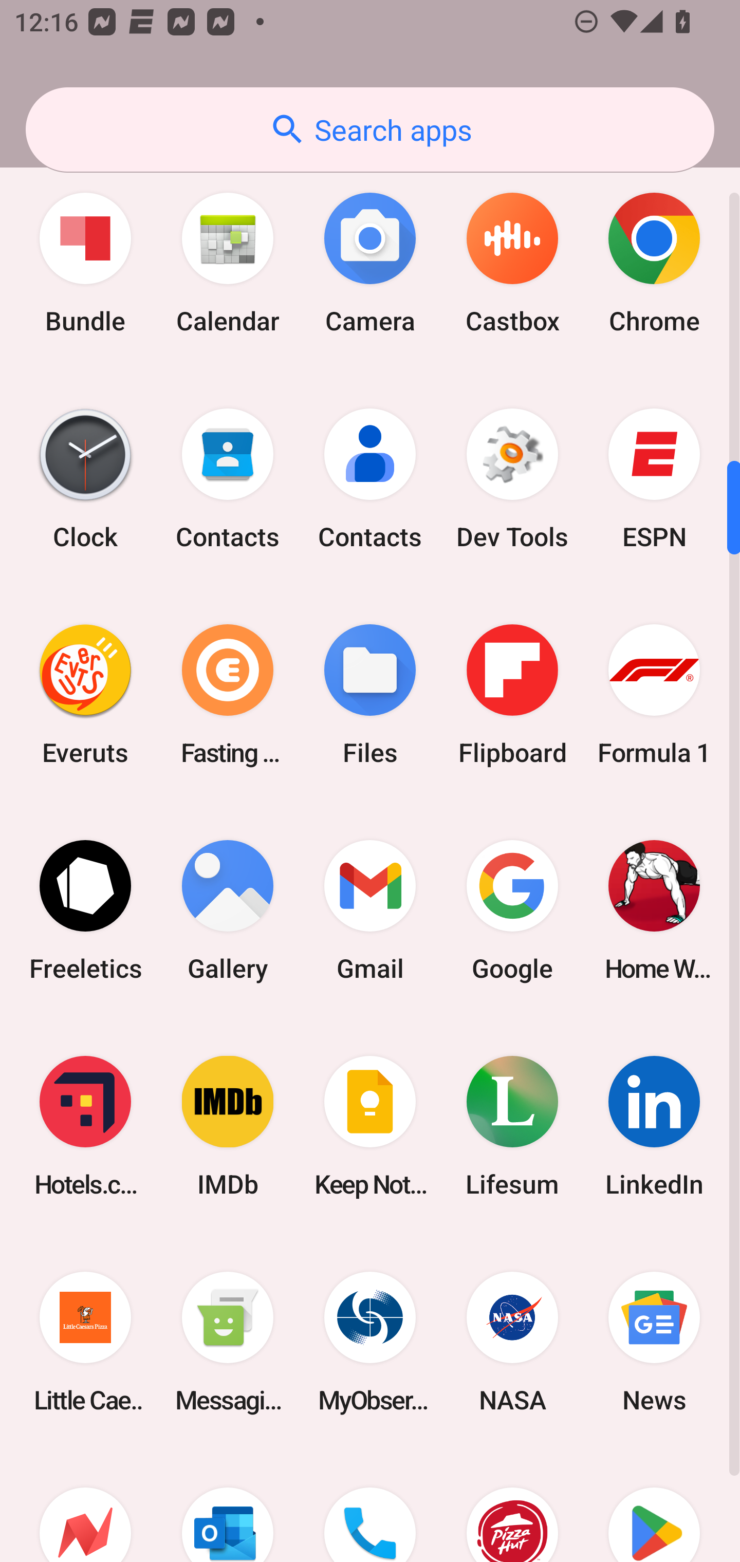  Describe the element at coordinates (85, 695) in the screenshot. I see `Everuts` at that location.